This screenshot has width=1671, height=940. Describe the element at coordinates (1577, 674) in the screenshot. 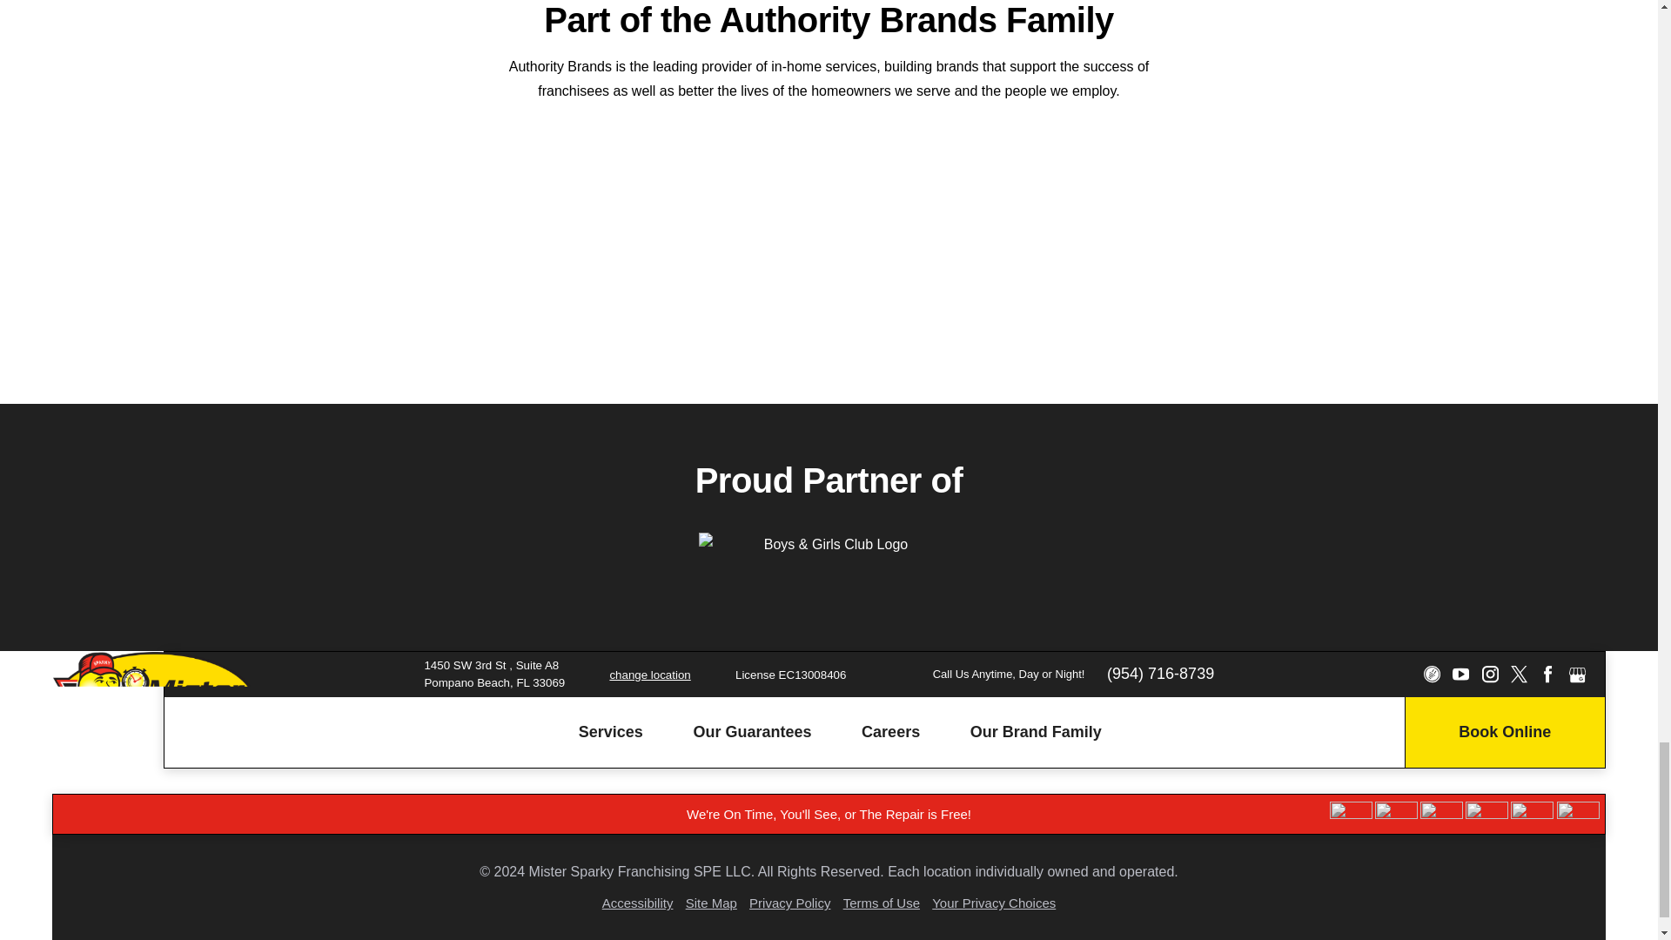

I see `Google My Business` at that location.